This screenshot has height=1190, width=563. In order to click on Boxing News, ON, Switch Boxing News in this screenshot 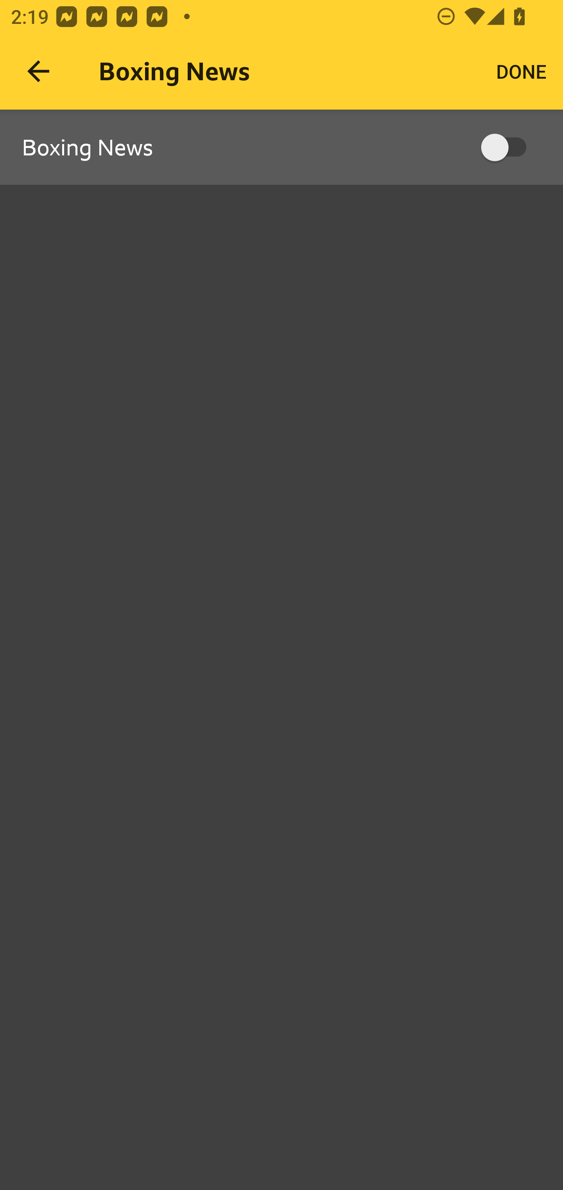, I will do `click(281, 148)`.